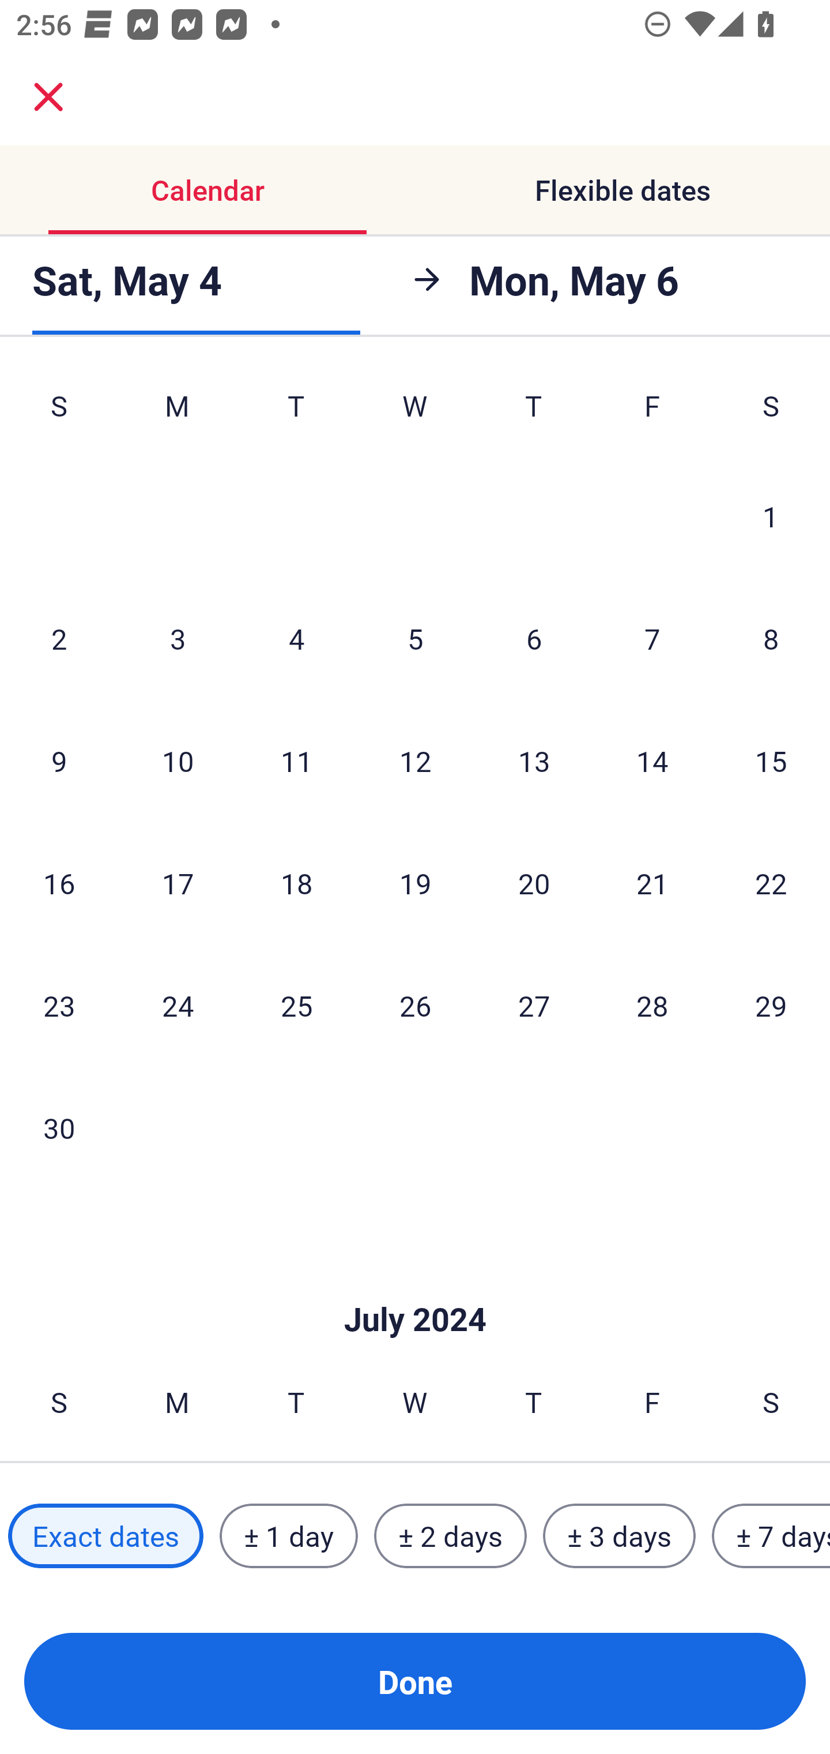 This screenshot has height=1754, width=830. Describe the element at coordinates (619, 1535) in the screenshot. I see `± 3 days` at that location.